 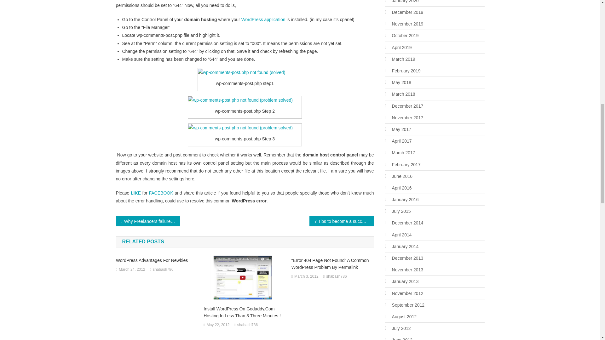 I want to click on Why Freelancers failure to get freelance jobs?, so click(x=148, y=221).